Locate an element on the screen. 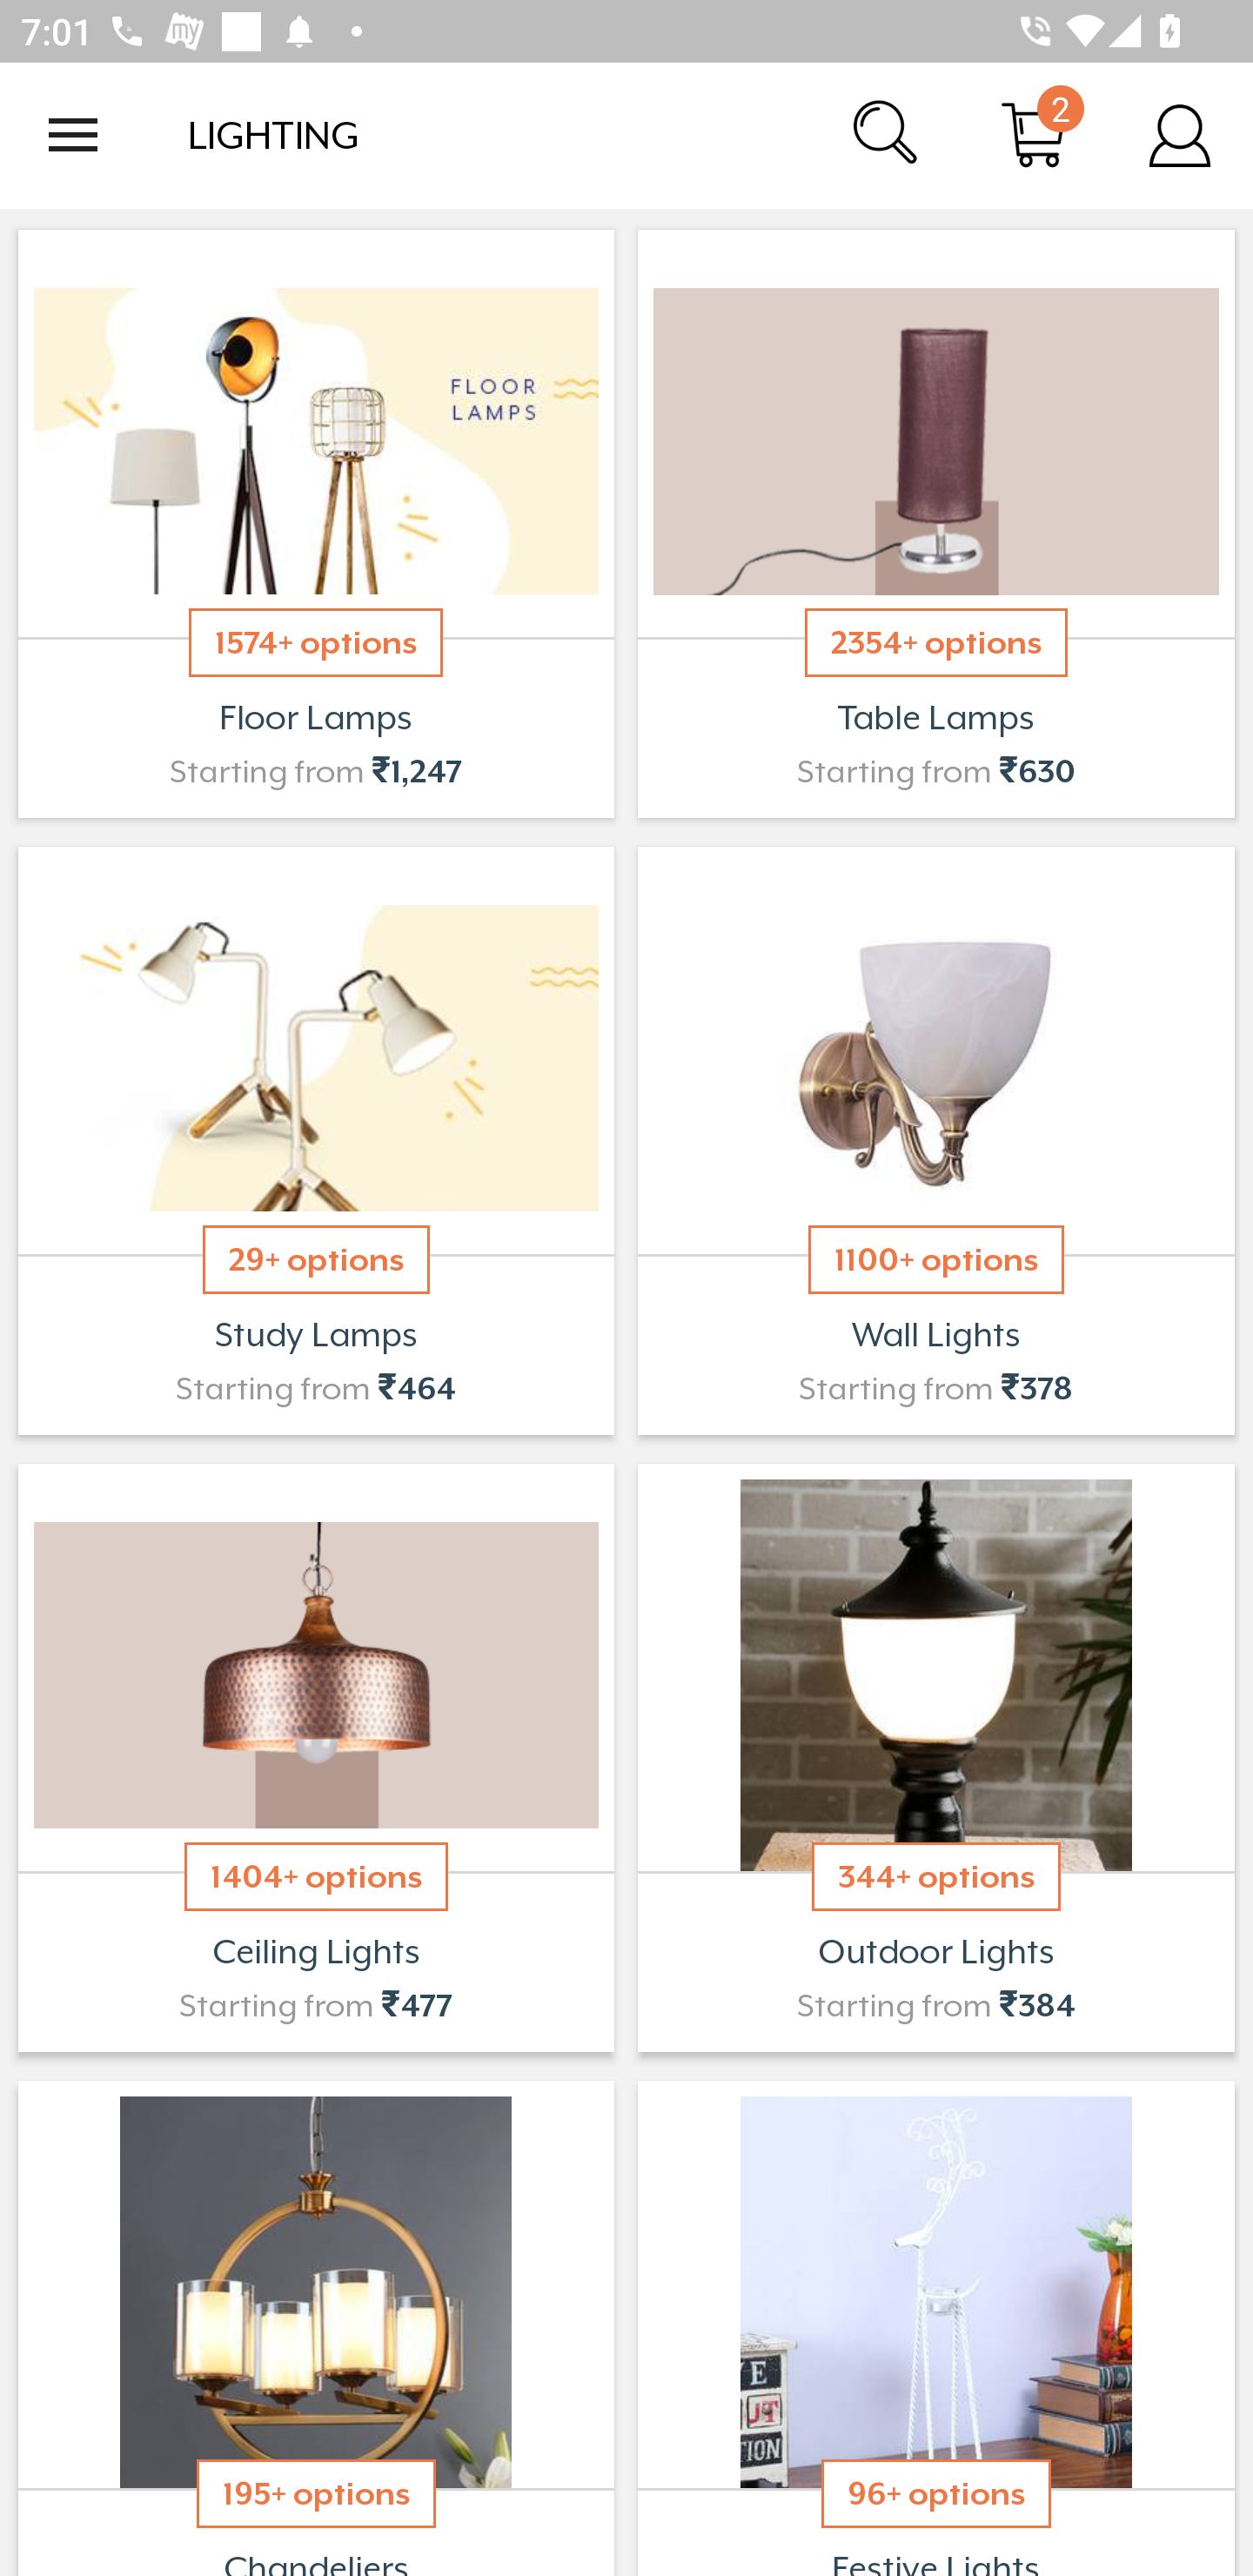 This screenshot has width=1253, height=2576. Account Details is located at coordinates (1180, 134).